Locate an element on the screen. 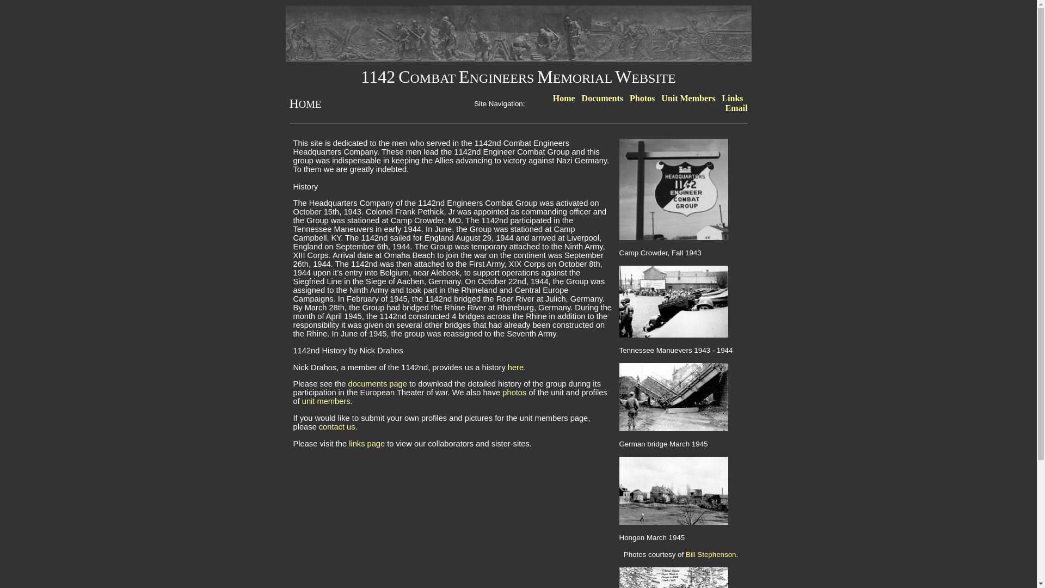 This screenshot has height=588, width=1045. Email is located at coordinates (737, 108).